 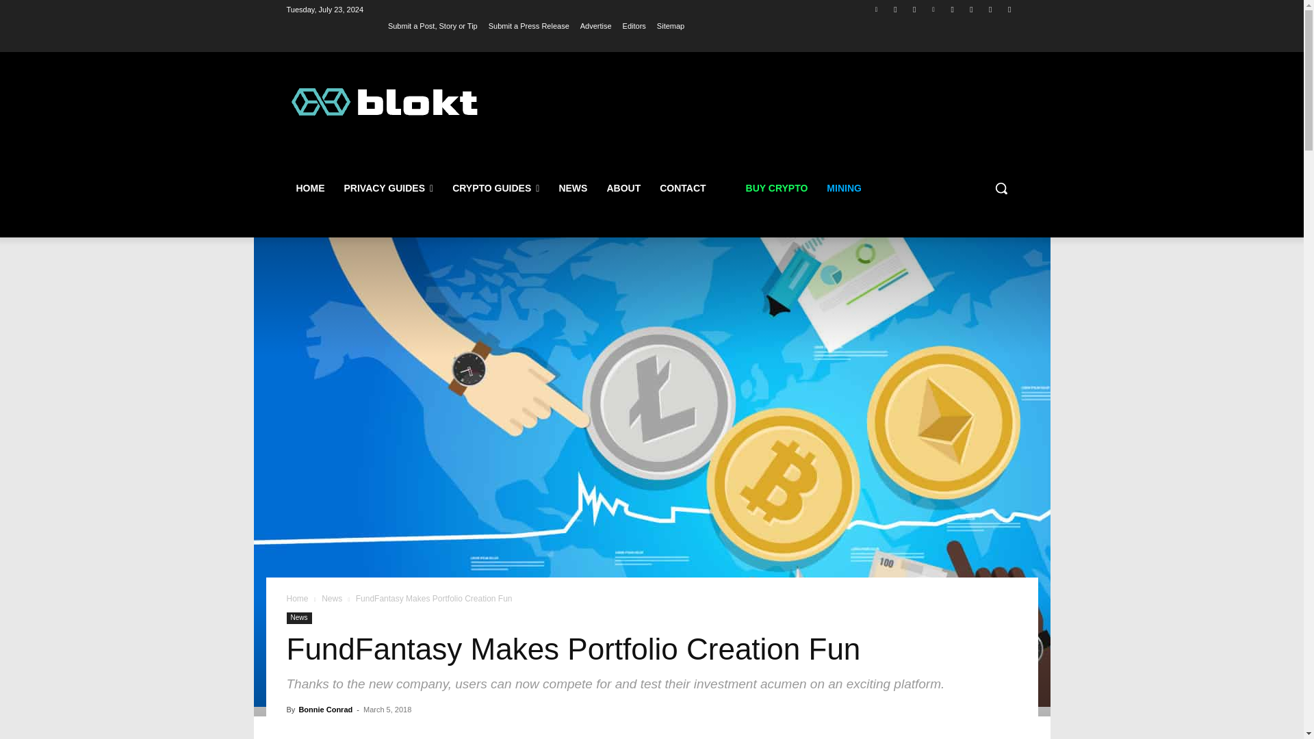 What do you see at coordinates (914, 9) in the screenshot?
I see `Telegram` at bounding box center [914, 9].